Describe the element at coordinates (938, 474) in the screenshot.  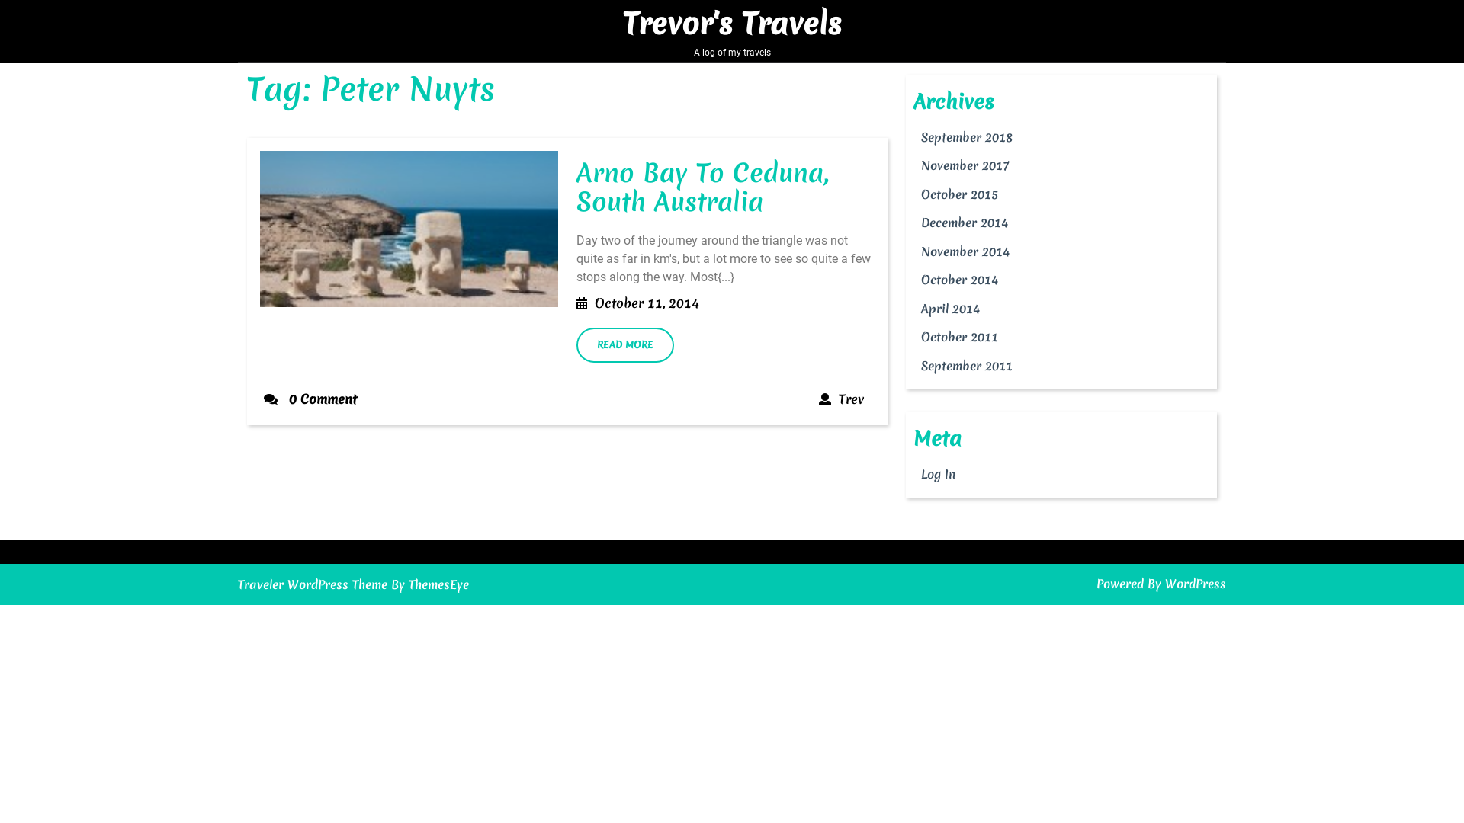
I see `Log In` at that location.